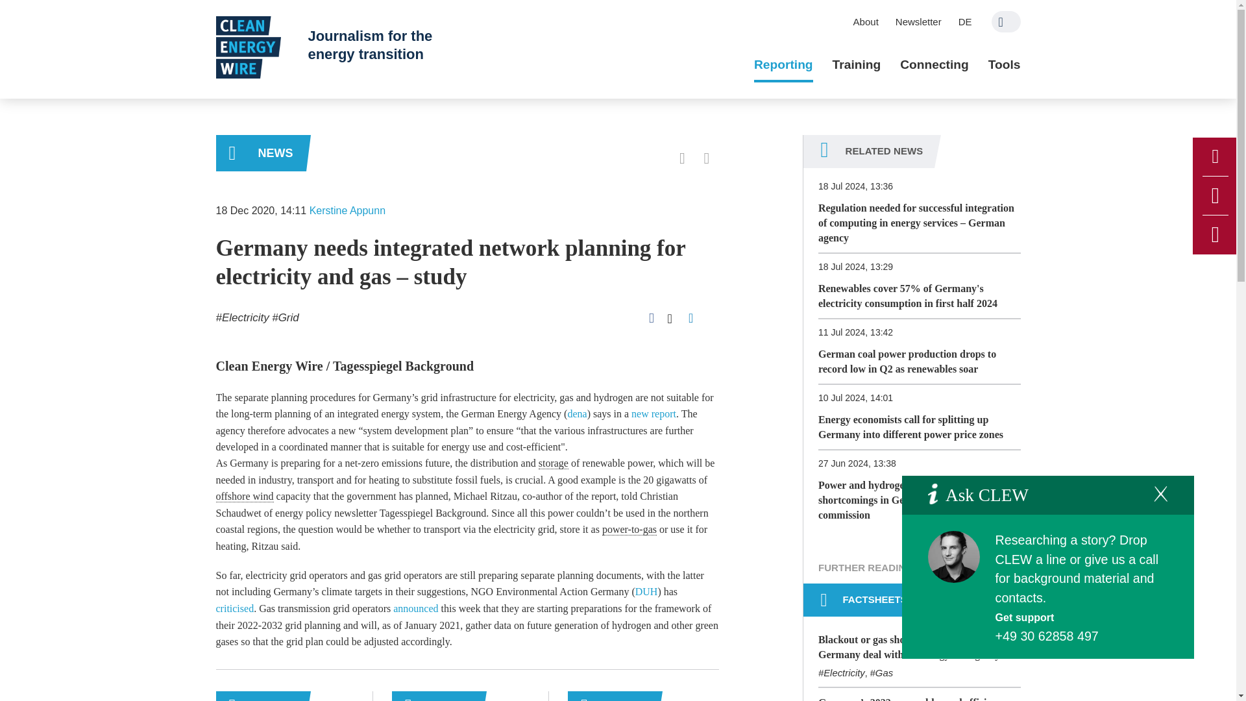 This screenshot has width=1246, height=701. Describe the element at coordinates (965, 21) in the screenshot. I see `DE` at that location.